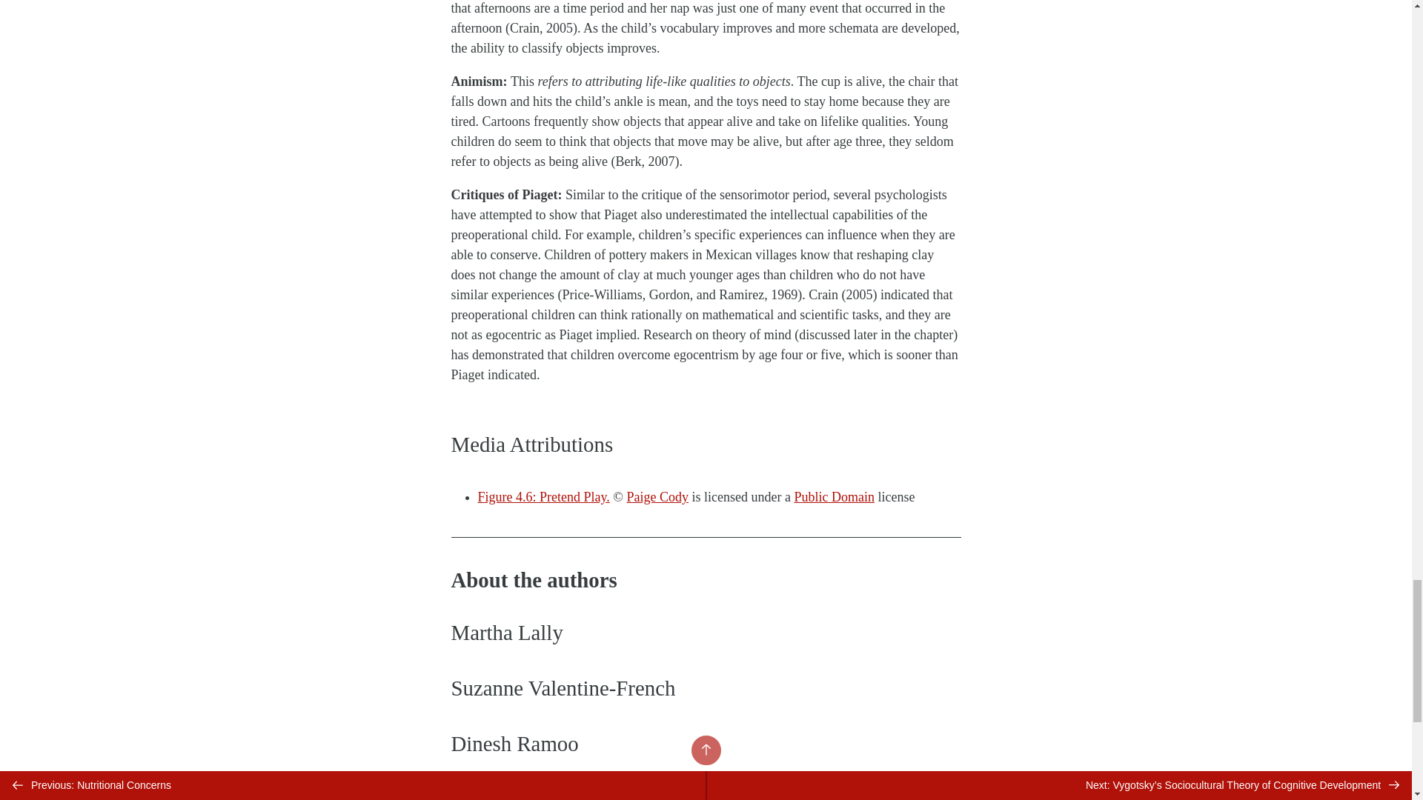 Image resolution: width=1423 pixels, height=800 pixels. Describe the element at coordinates (835, 496) in the screenshot. I see `Public Domain` at that location.